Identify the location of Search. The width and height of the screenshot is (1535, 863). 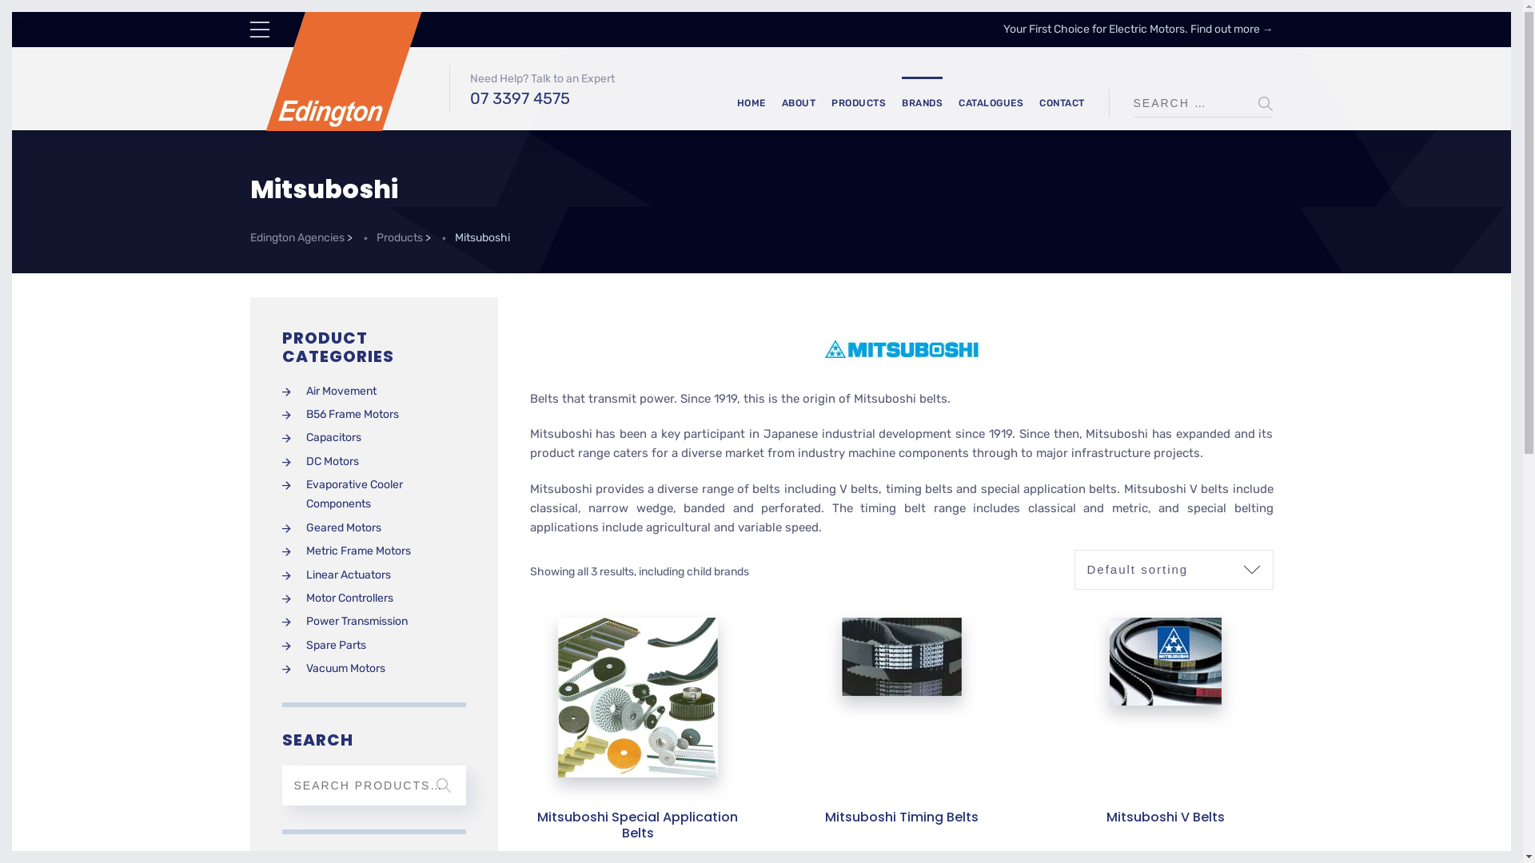
(443, 785).